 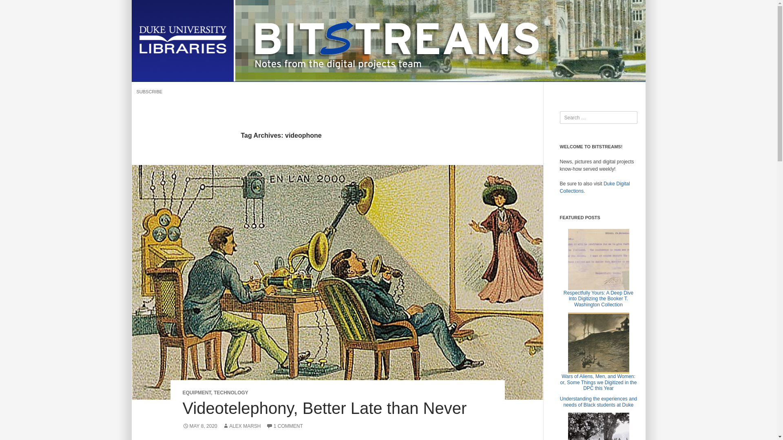 What do you see at coordinates (285, 426) in the screenshot?
I see `1 COMMENT` at bounding box center [285, 426].